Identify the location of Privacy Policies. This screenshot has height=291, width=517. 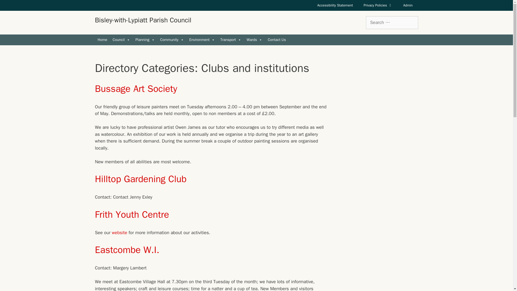
(378, 5).